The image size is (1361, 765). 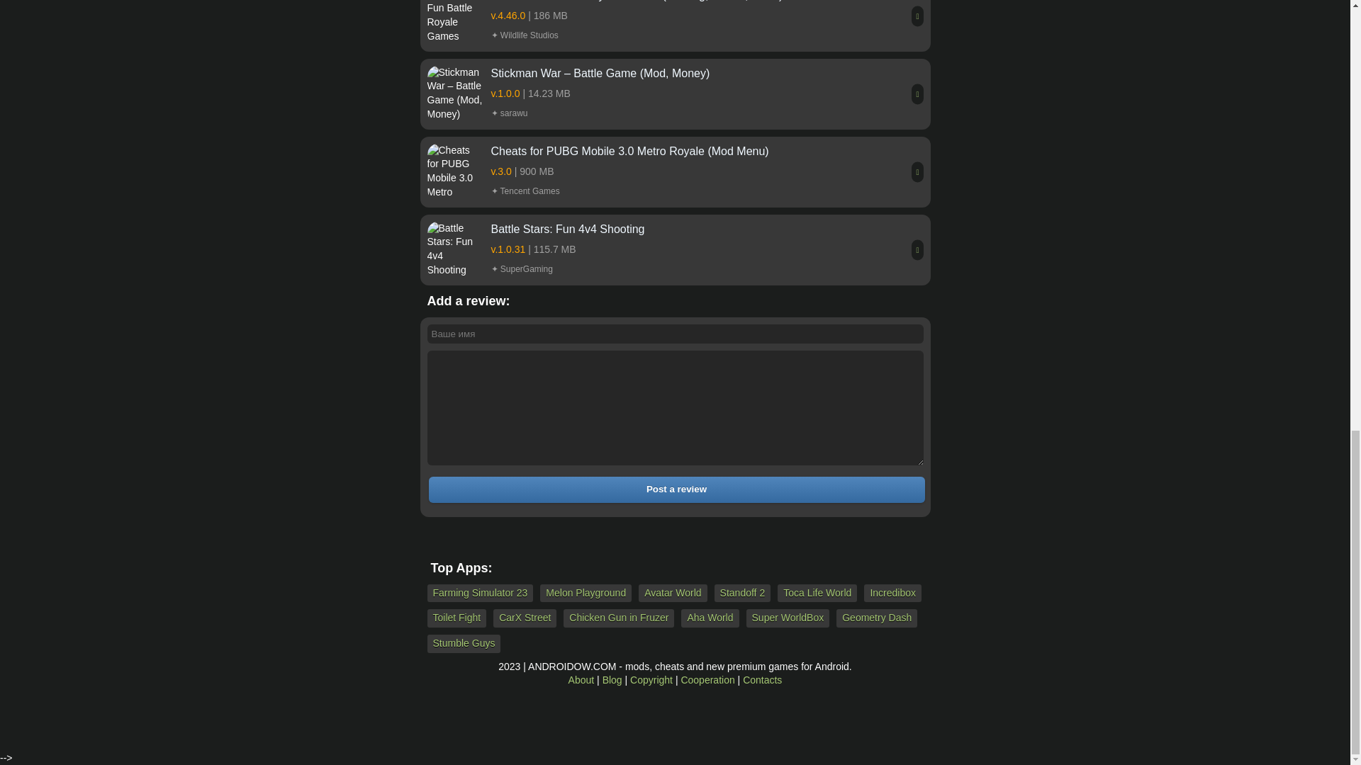 I want to click on Standoff 2, so click(x=743, y=594).